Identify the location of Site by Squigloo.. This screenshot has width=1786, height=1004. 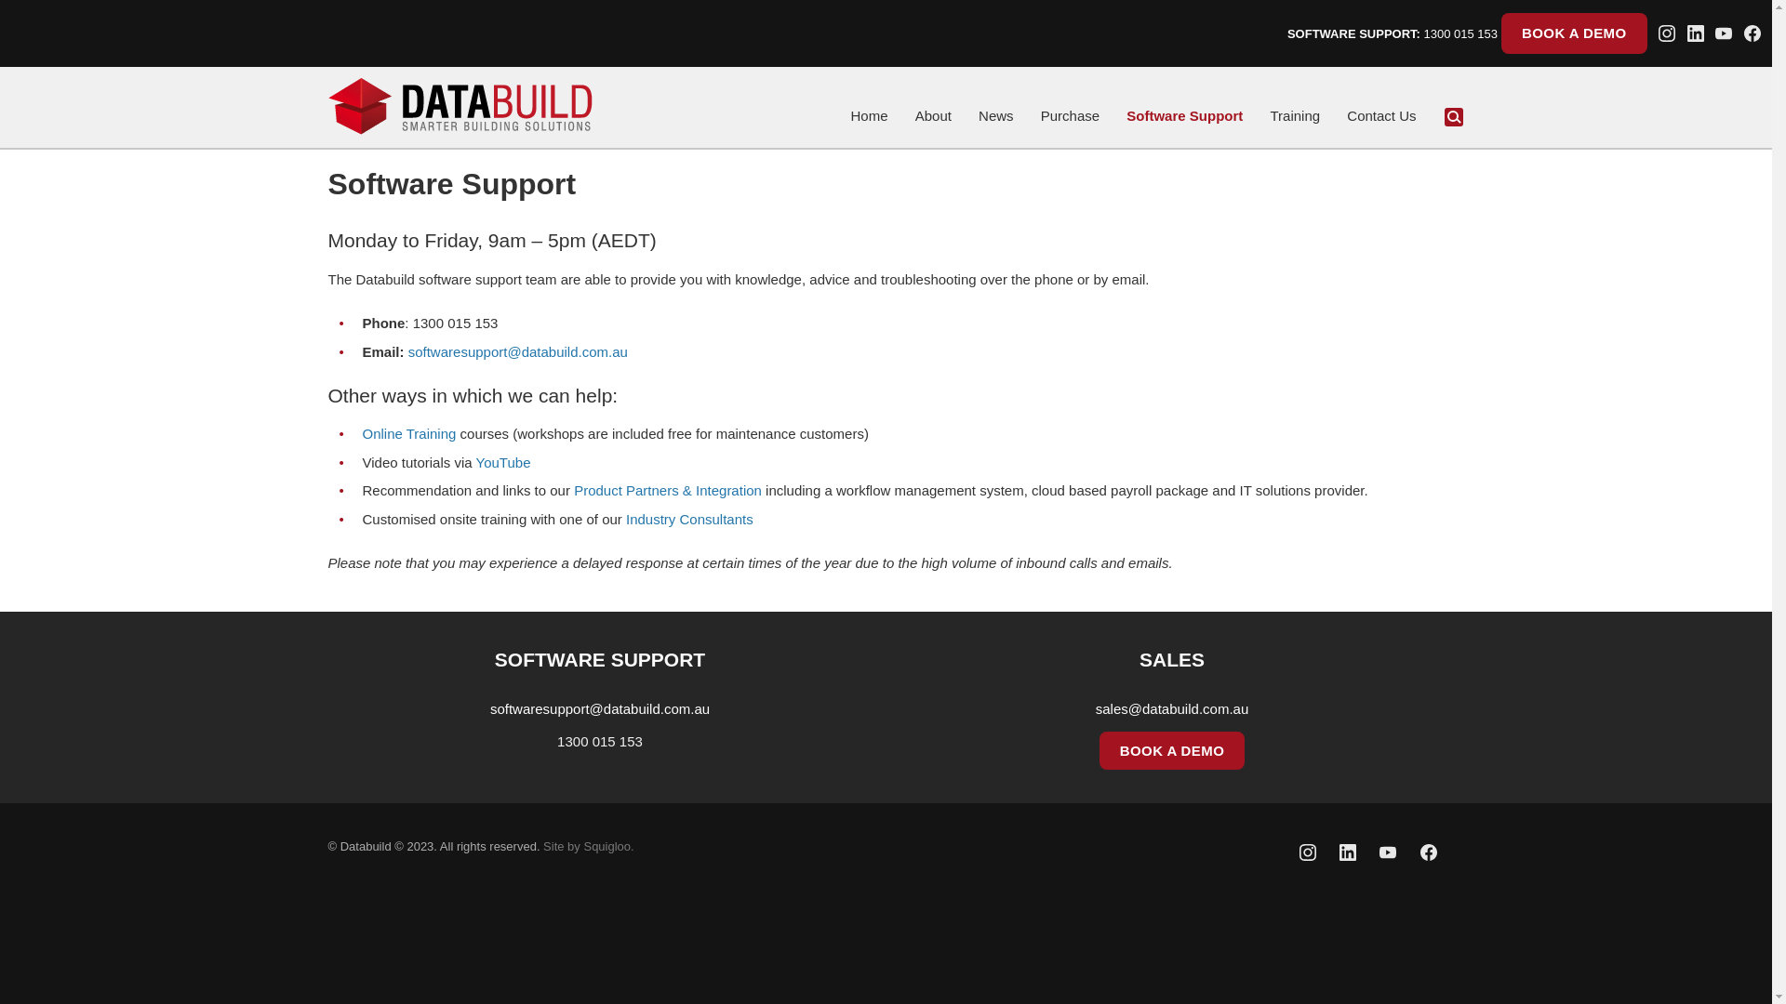
(589, 846).